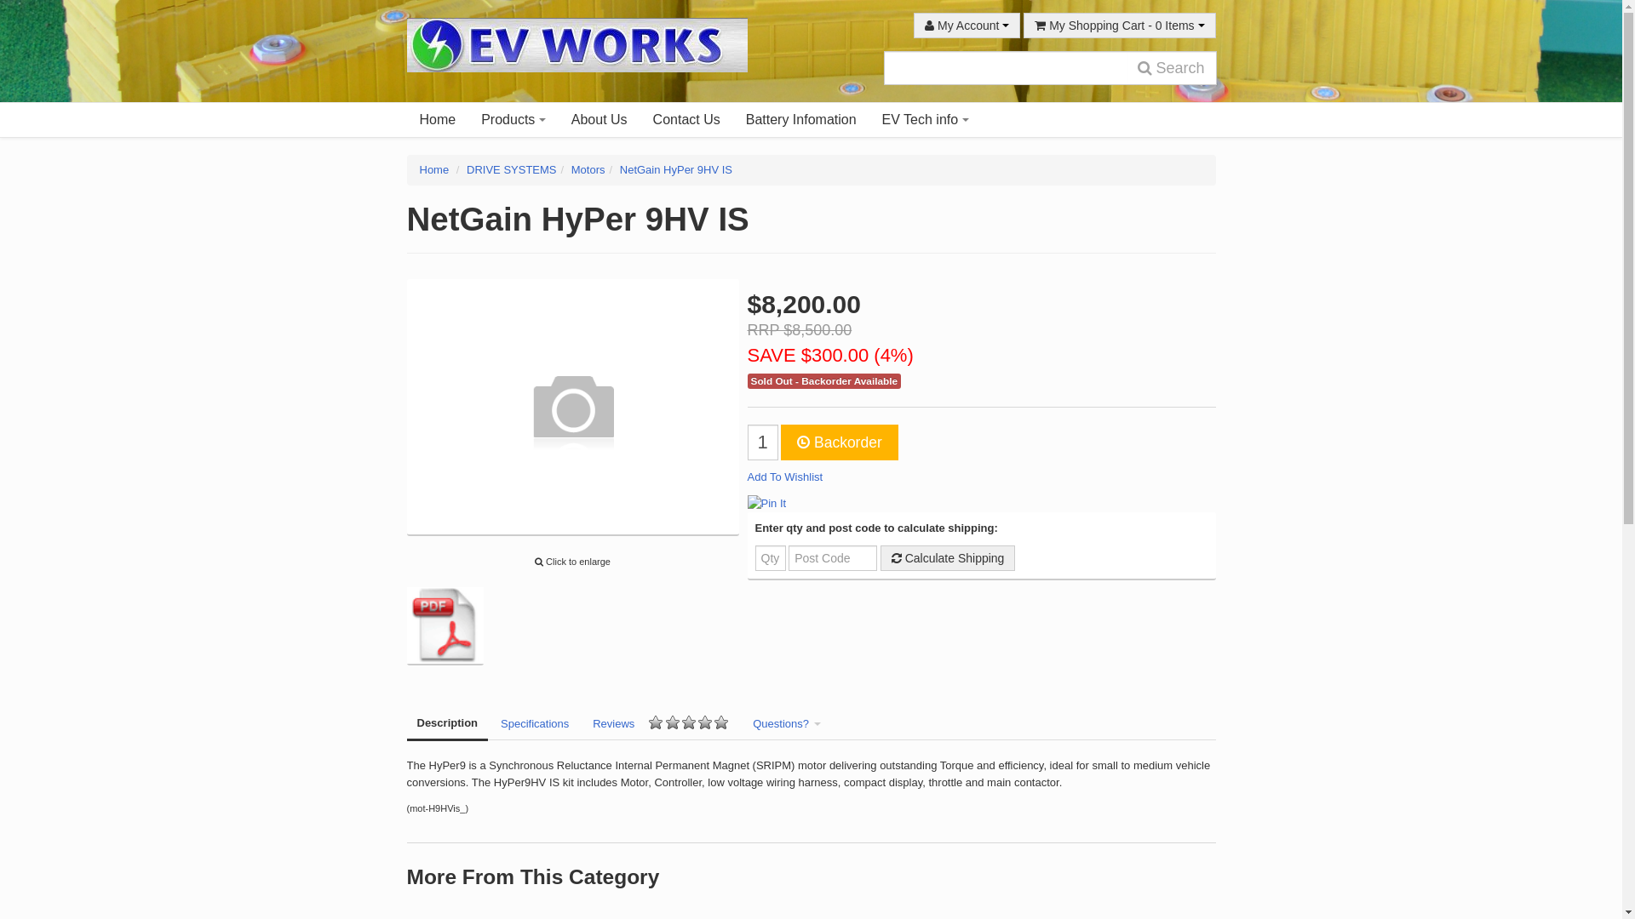 This screenshot has height=919, width=1635. Describe the element at coordinates (438, 120) in the screenshot. I see `Home` at that location.